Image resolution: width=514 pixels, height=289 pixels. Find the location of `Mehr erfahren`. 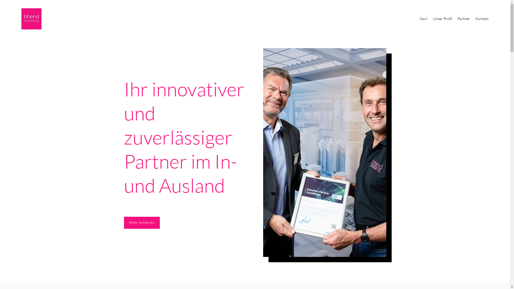

Mehr erfahren is located at coordinates (142, 223).